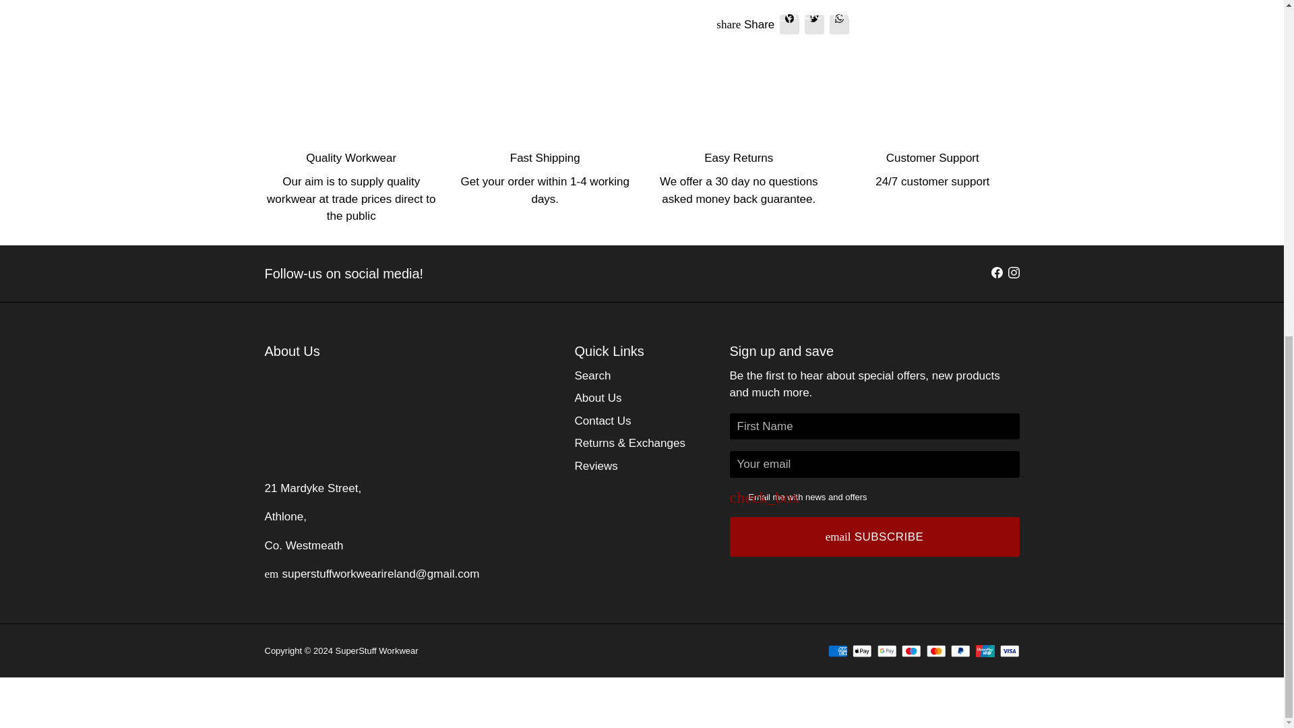 The width and height of the screenshot is (1294, 728). Describe the element at coordinates (985, 651) in the screenshot. I see `Union Pay` at that location.